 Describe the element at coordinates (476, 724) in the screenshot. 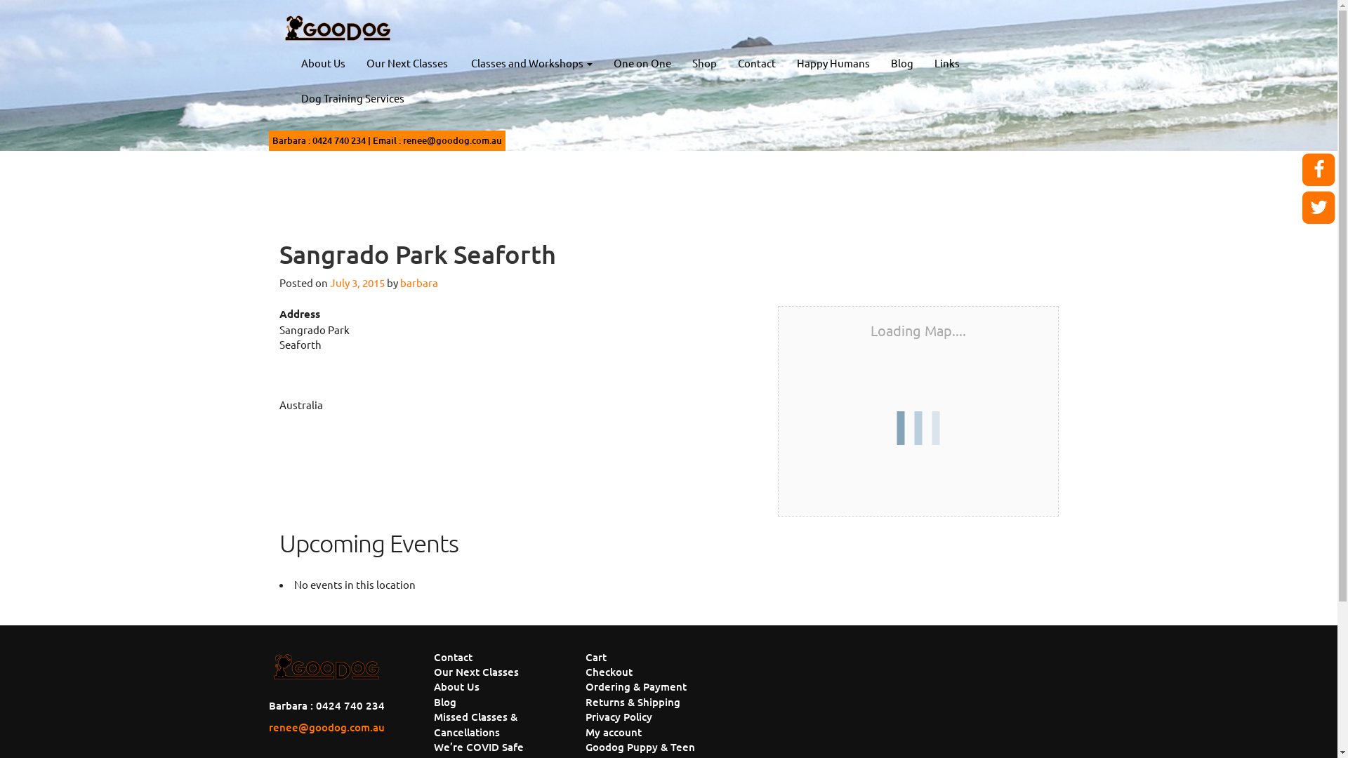

I see `Missed Classes & Cancellations` at that location.